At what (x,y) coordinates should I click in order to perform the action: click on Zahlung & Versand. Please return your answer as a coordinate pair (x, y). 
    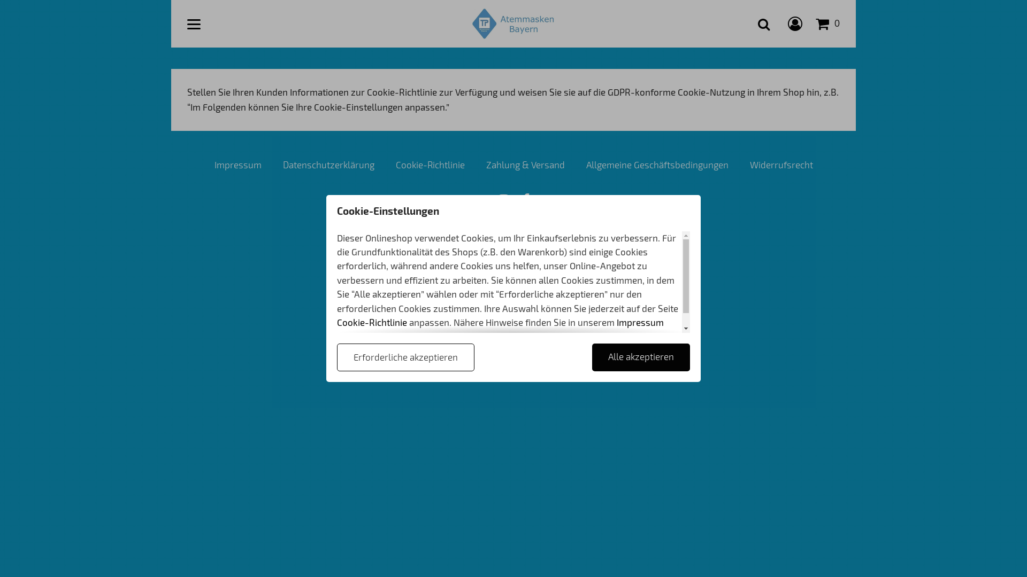
    Looking at the image, I should click on (525, 165).